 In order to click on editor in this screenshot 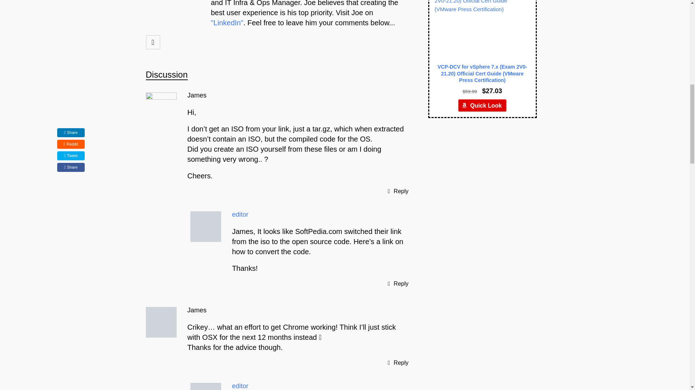, I will do `click(240, 386)`.